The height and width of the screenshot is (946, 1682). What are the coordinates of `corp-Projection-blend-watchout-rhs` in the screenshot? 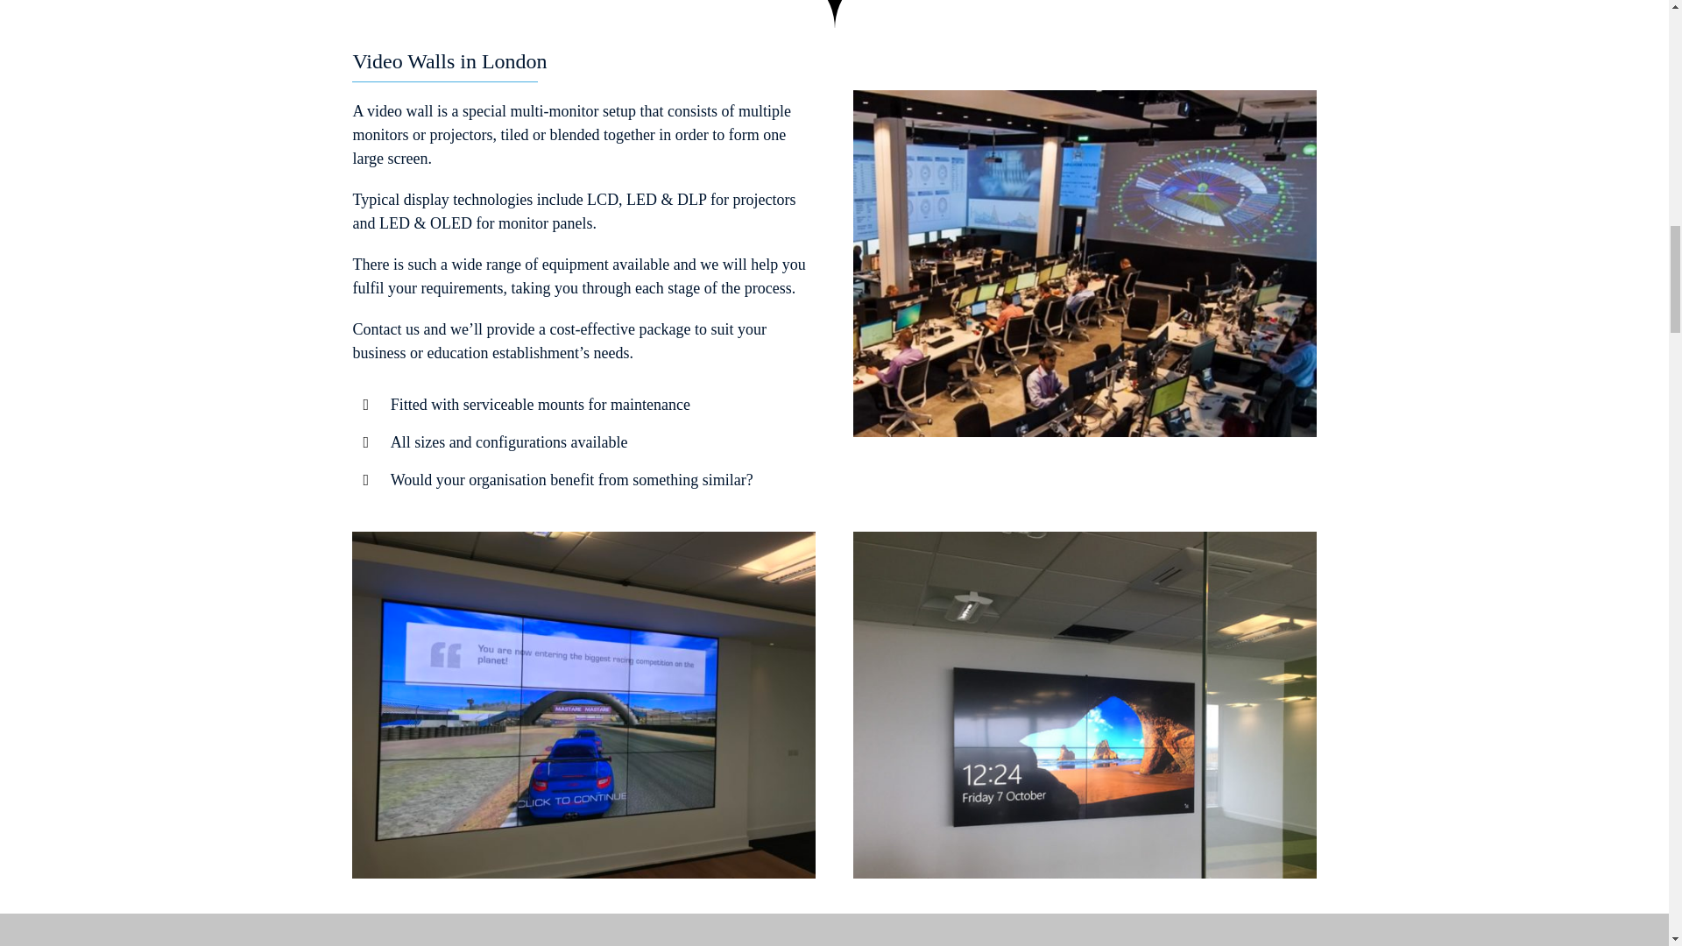 It's located at (1084, 263).